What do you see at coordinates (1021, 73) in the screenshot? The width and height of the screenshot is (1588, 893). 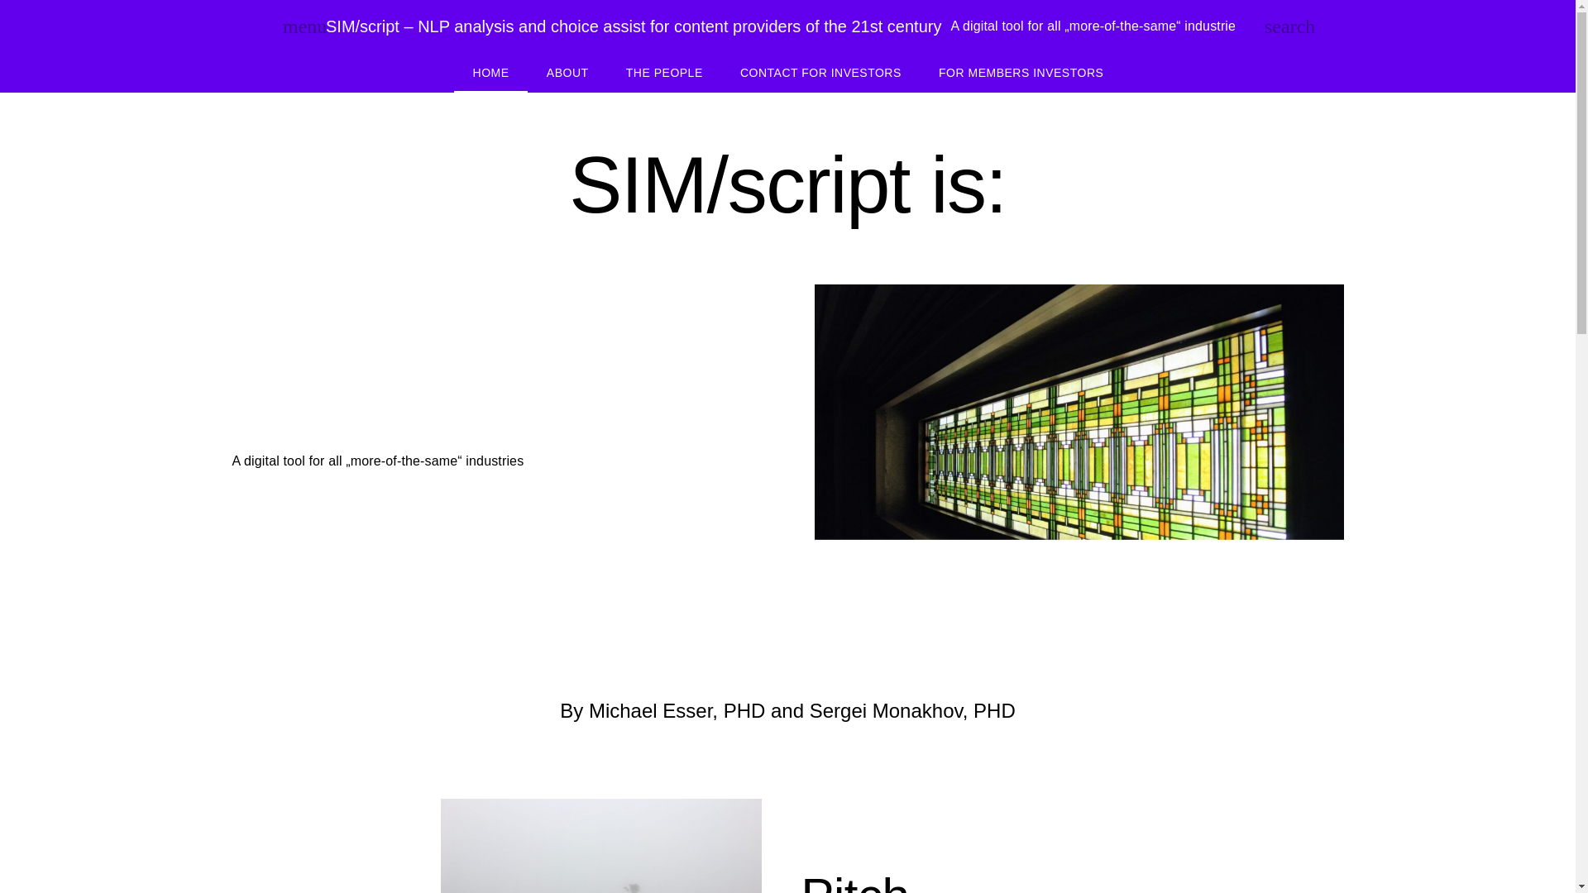 I see `FOR MEMBERS INVESTORS` at bounding box center [1021, 73].